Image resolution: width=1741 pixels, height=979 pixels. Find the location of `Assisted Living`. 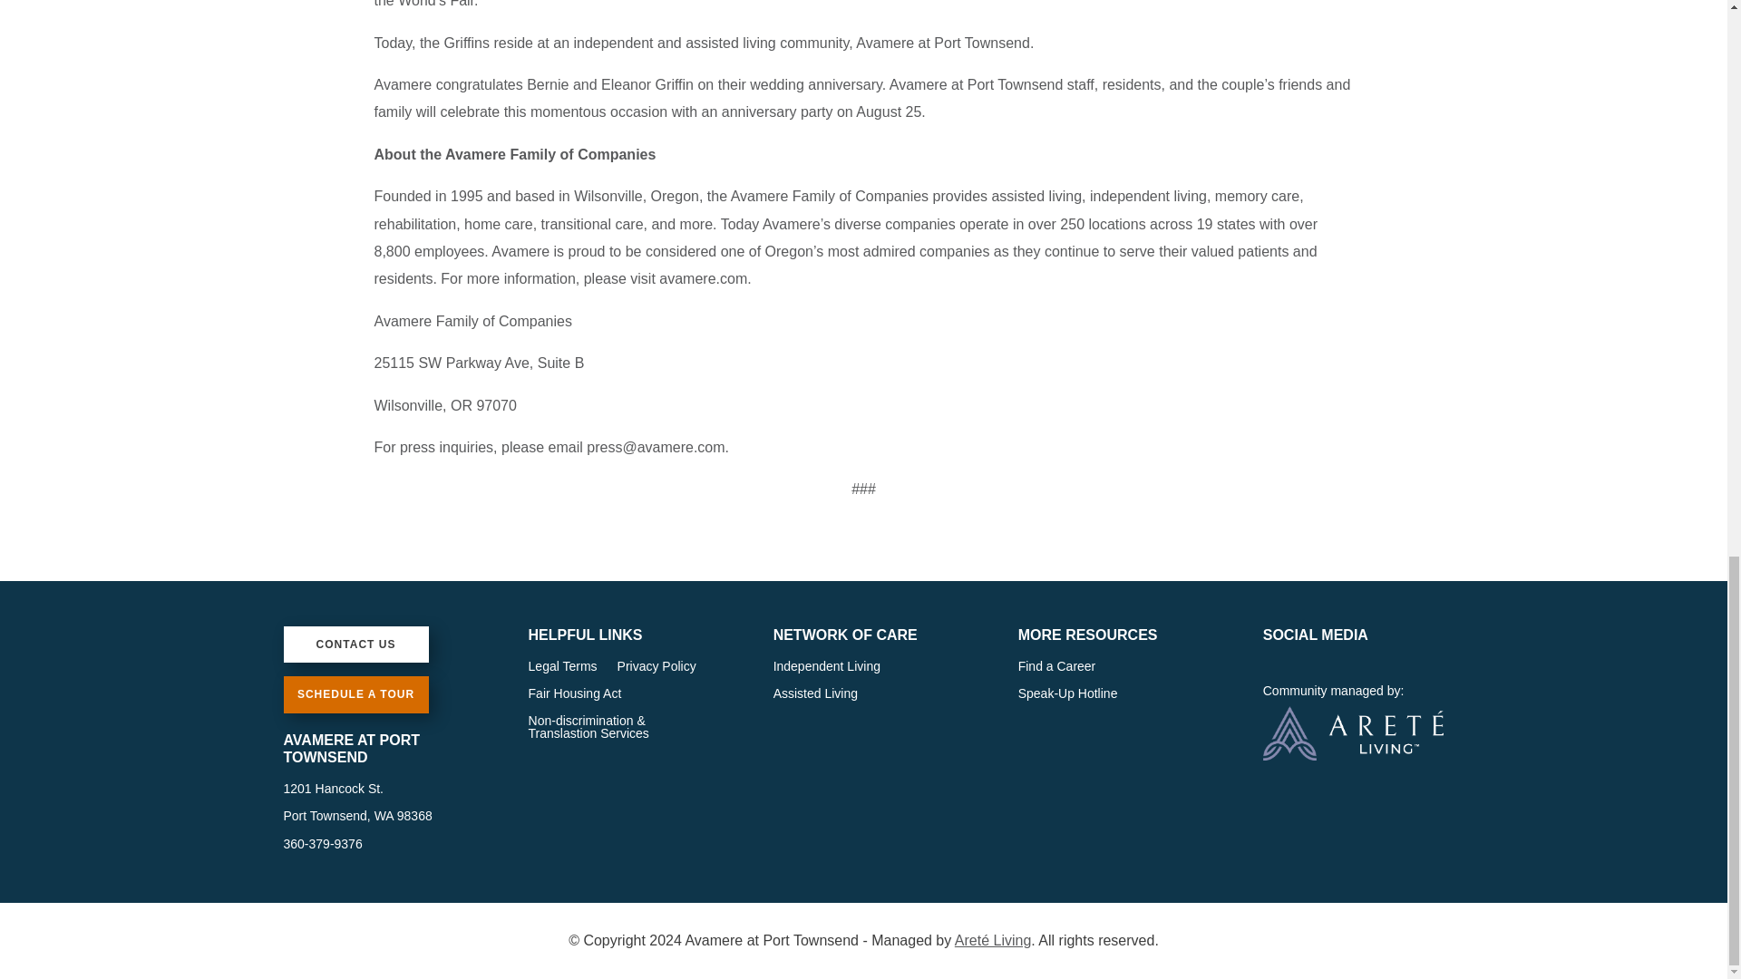

Assisted Living is located at coordinates (815, 696).